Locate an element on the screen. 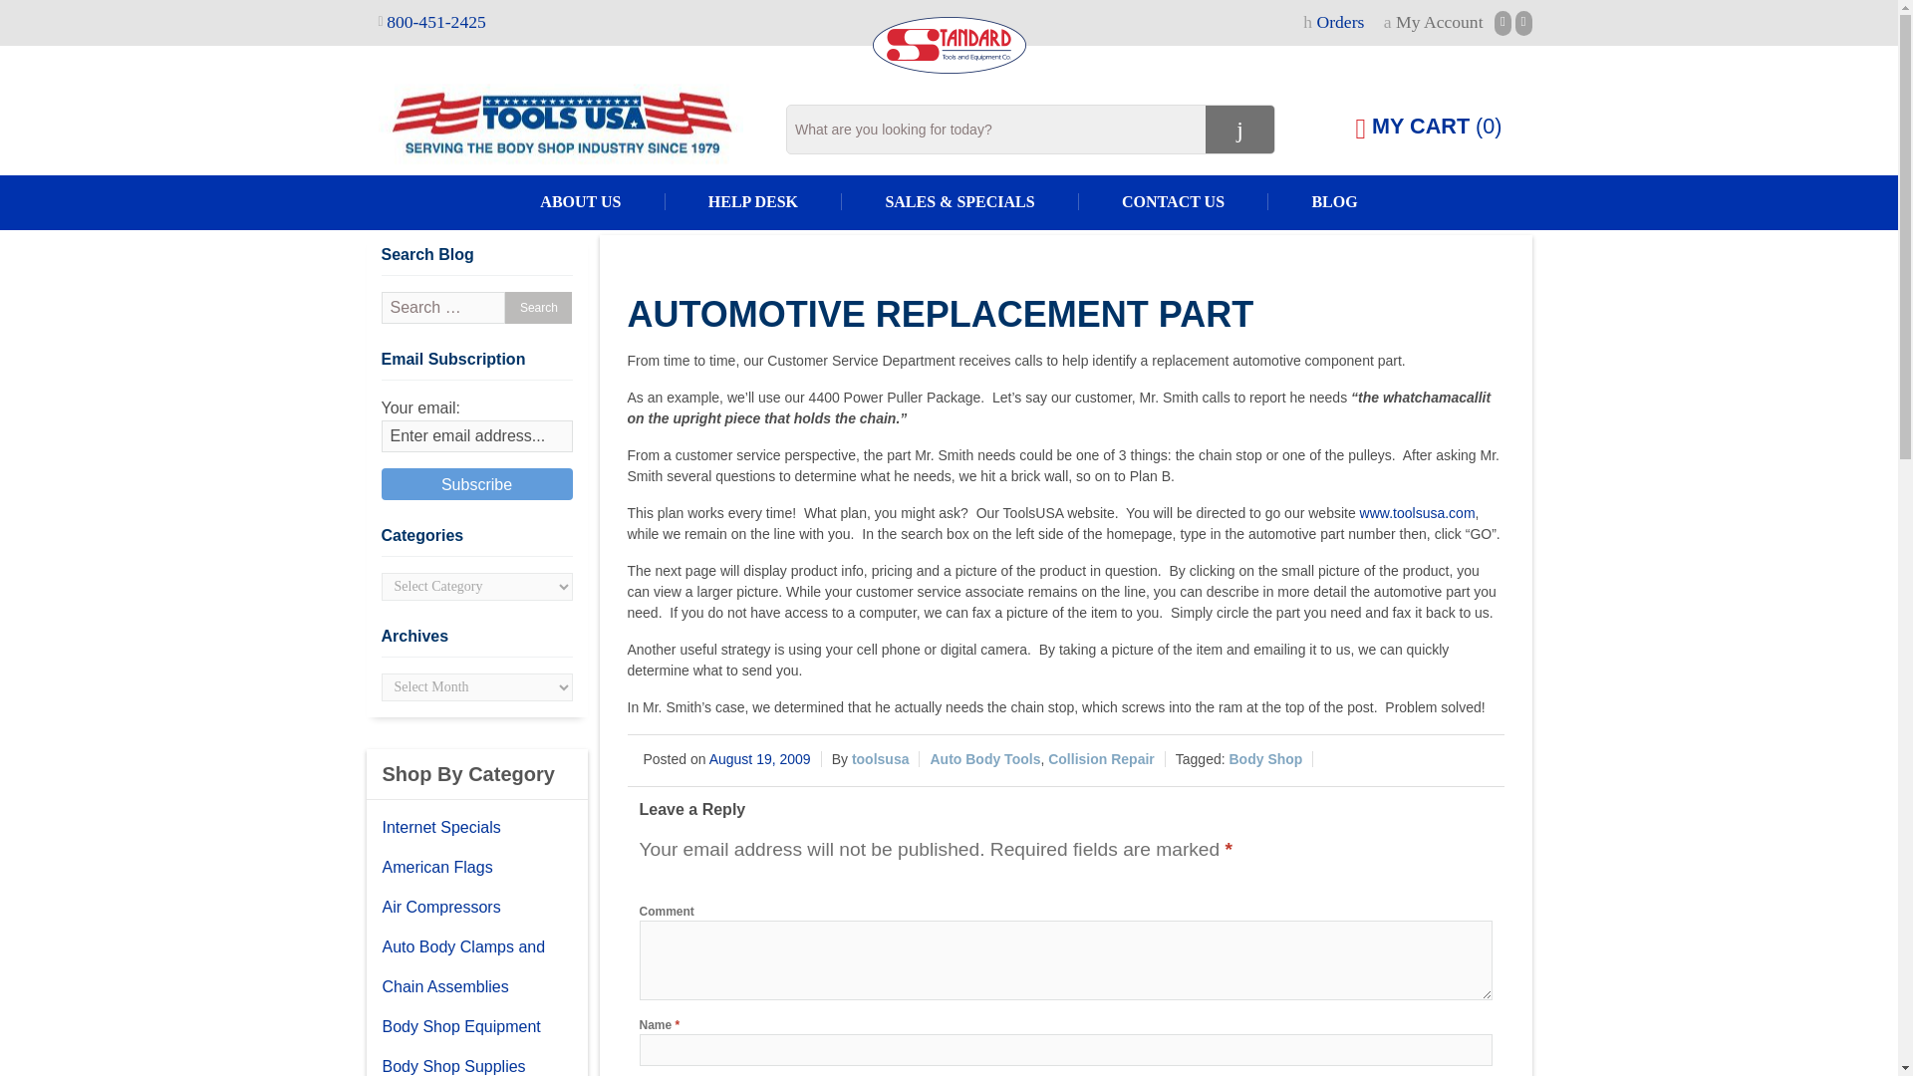 This screenshot has height=1076, width=1913. BODY SHOP EQUIPMENT is located at coordinates (13, 268).